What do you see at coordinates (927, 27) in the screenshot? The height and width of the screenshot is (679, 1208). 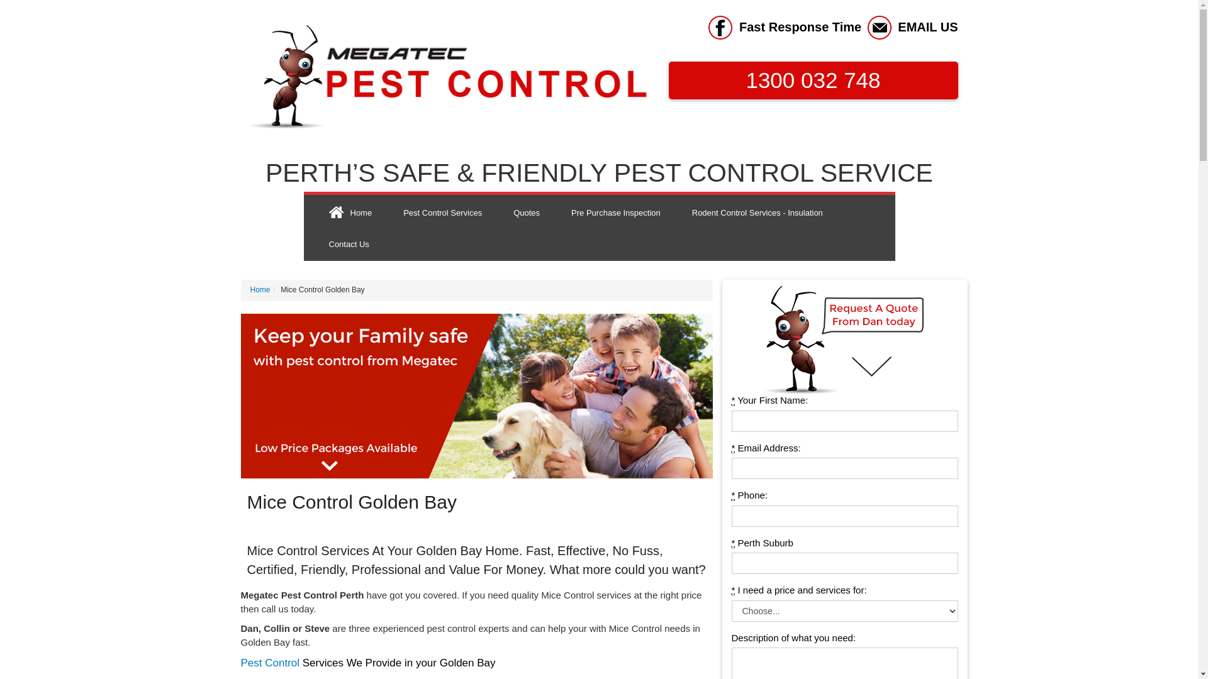 I see `EMAIL US` at bounding box center [927, 27].